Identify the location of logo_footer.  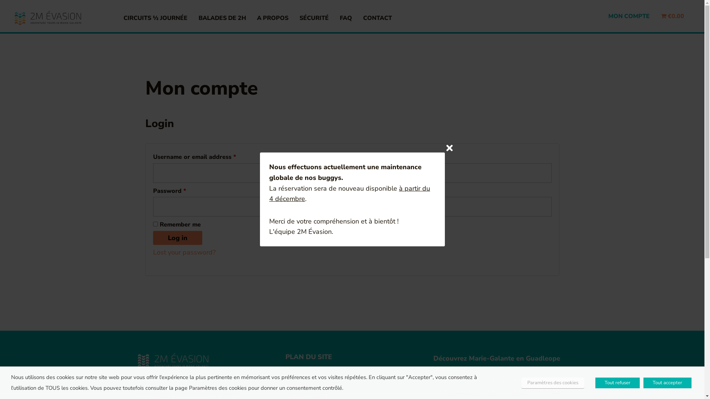
(173, 360).